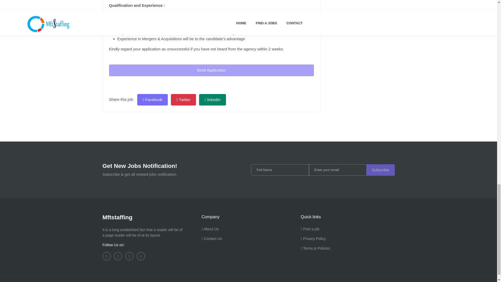 The width and height of the screenshot is (501, 282). Describe the element at coordinates (211, 70) in the screenshot. I see `Send Application` at that location.